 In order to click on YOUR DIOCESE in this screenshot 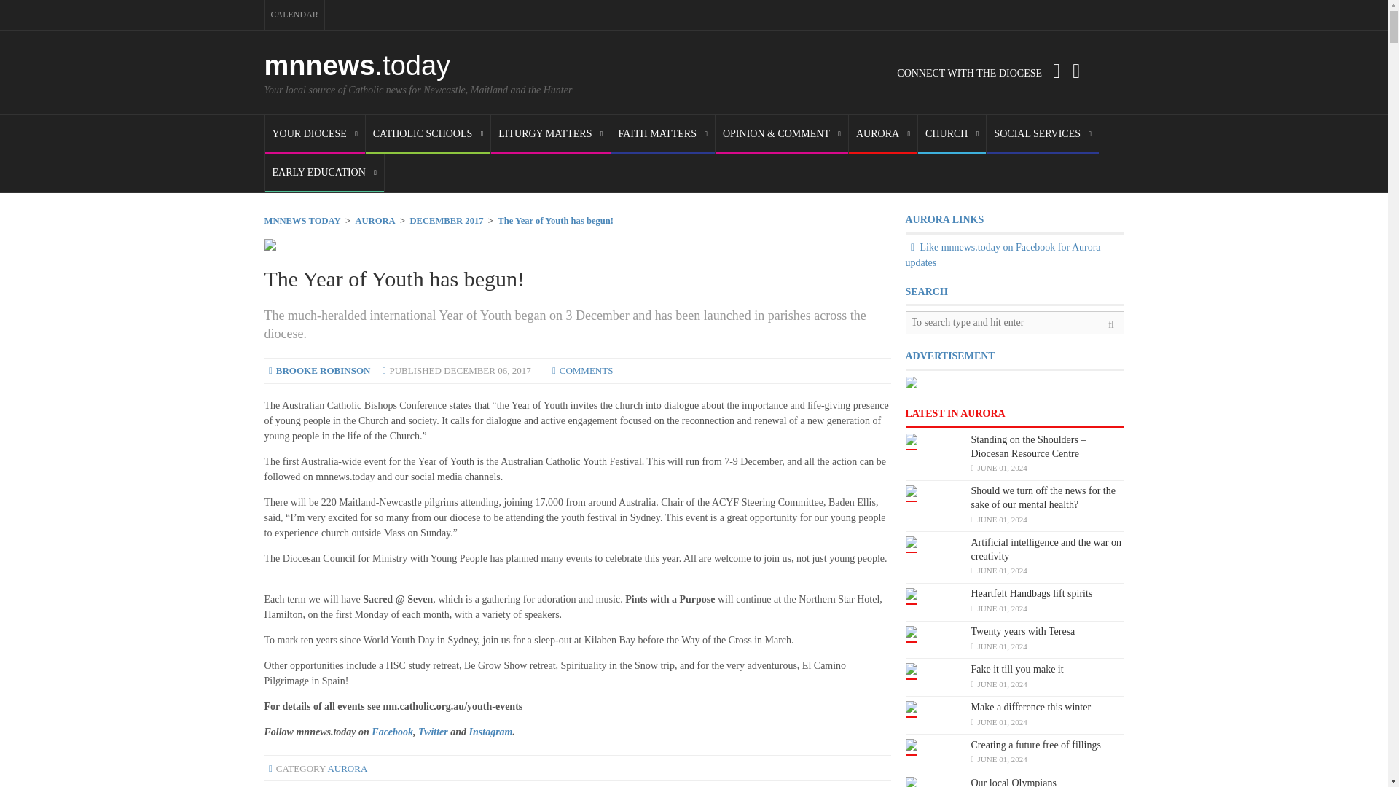, I will do `click(315, 134)`.